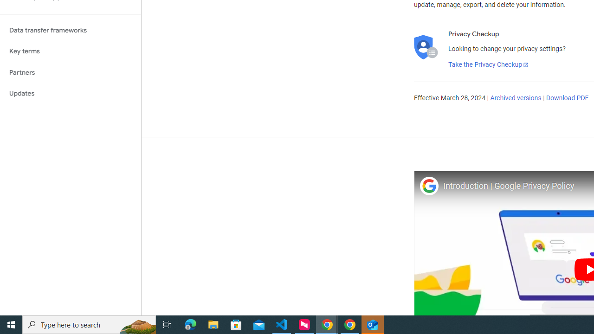  I want to click on Download PDF, so click(567, 98).